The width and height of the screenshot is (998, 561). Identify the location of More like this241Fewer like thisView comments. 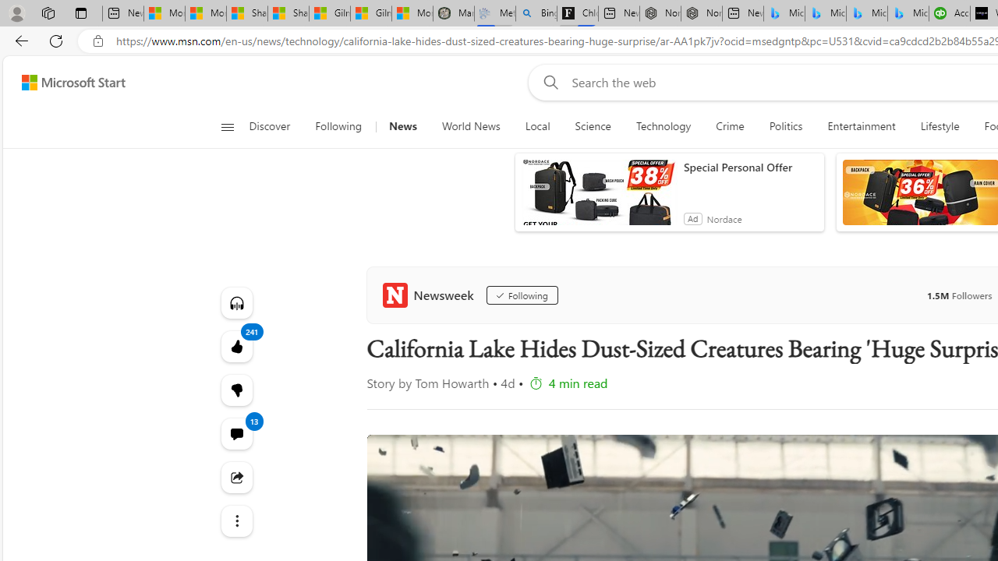
(235, 390).